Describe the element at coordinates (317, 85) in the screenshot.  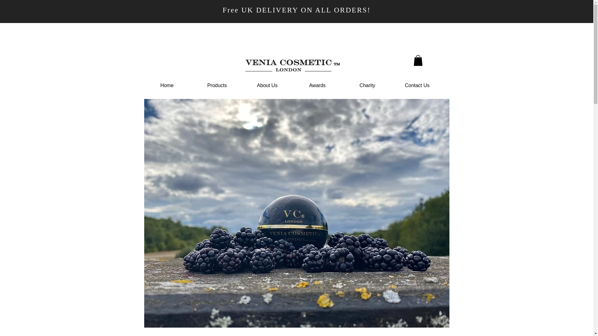
I see `Awards` at that location.